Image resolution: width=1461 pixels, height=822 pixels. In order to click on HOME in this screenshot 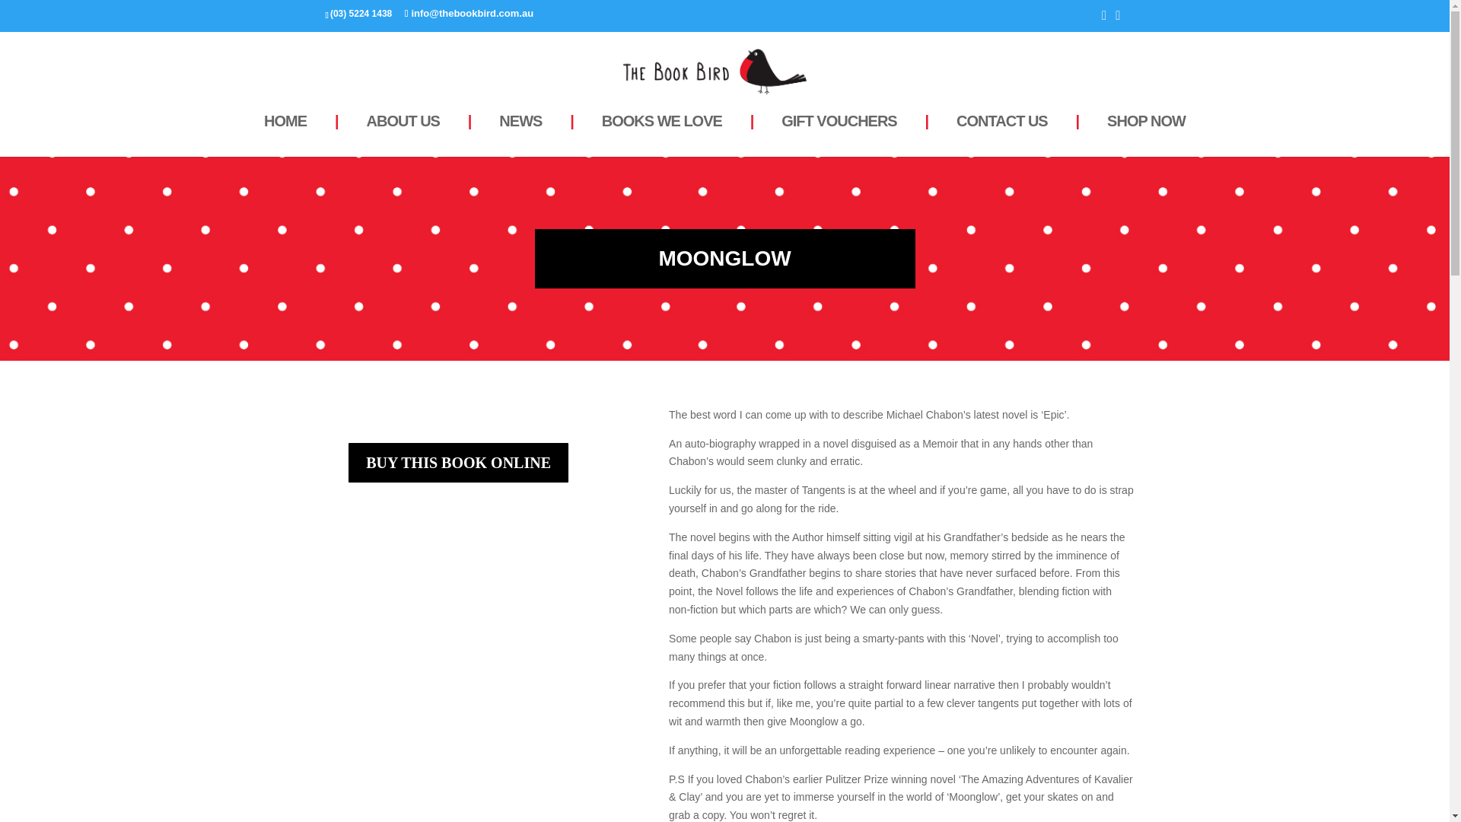, I will do `click(285, 132)`.